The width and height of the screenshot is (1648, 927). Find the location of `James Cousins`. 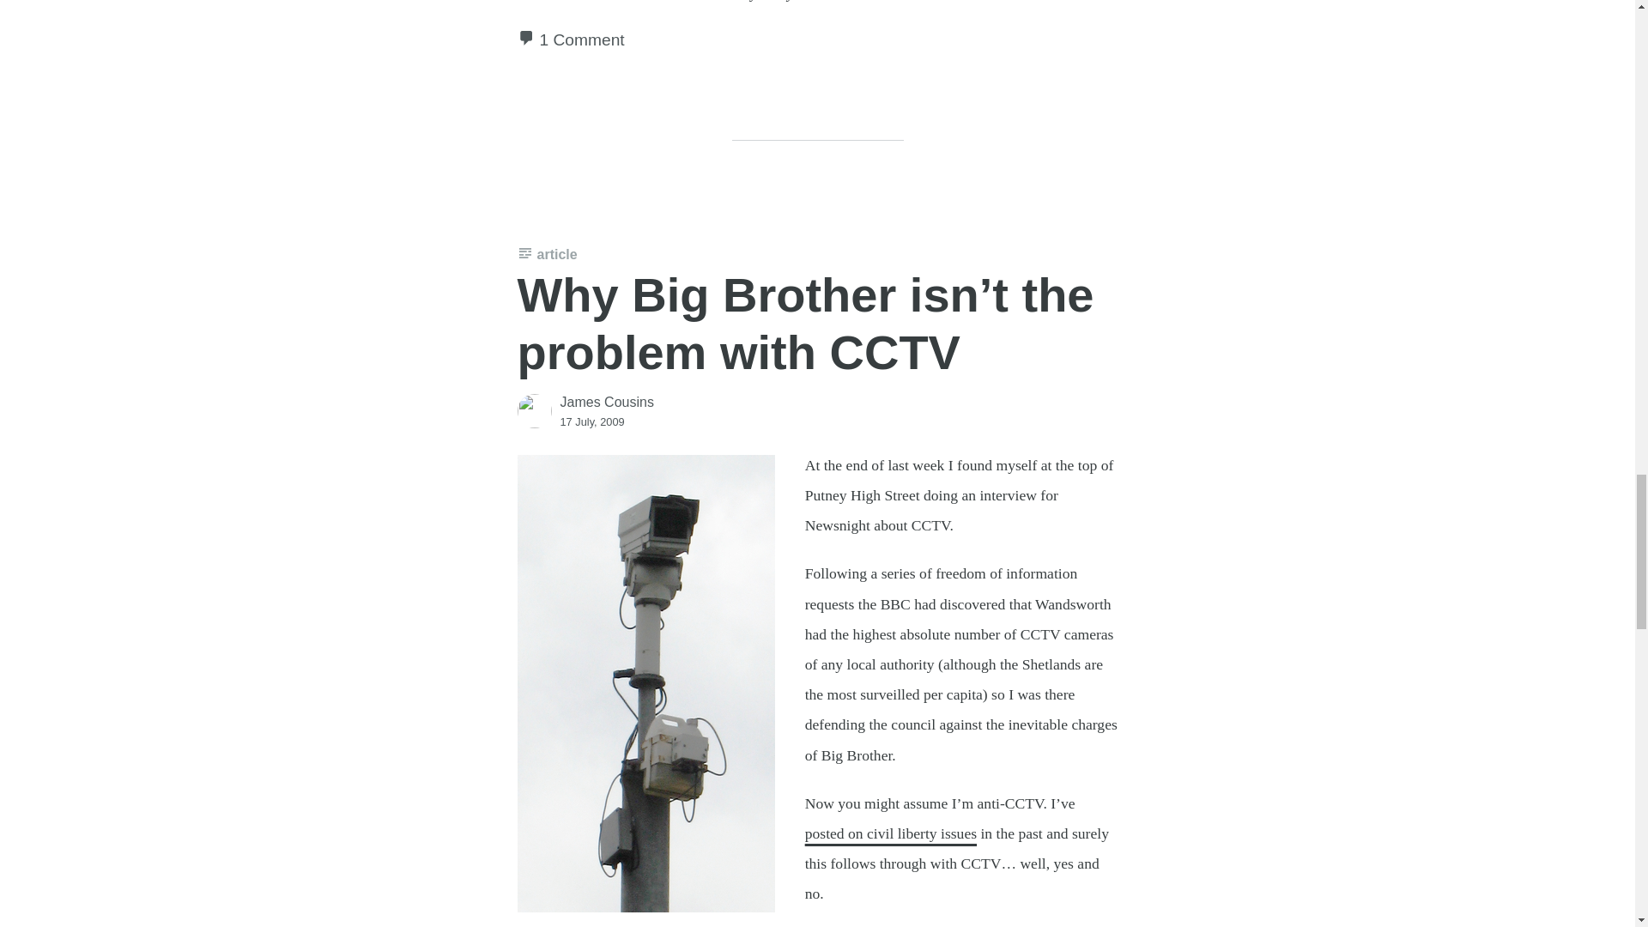

James Cousins is located at coordinates (606, 402).